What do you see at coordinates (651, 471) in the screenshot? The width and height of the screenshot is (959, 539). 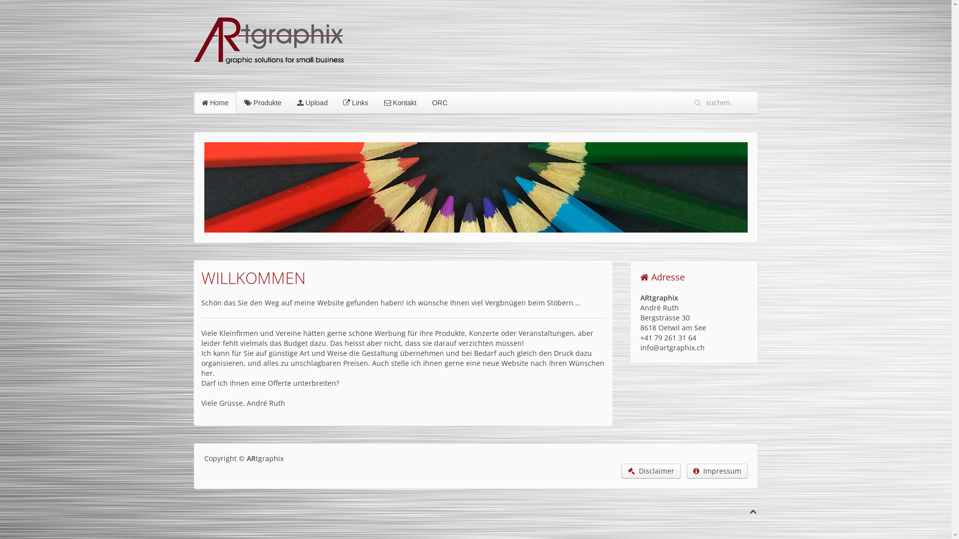 I see `  Disclaimer` at bounding box center [651, 471].